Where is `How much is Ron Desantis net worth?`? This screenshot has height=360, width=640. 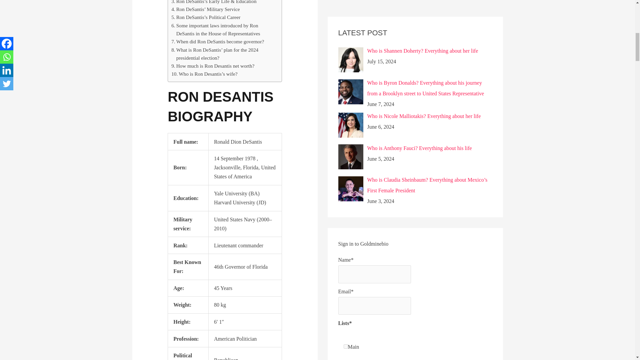
How much is Ron Desantis net worth? is located at coordinates (213, 66).